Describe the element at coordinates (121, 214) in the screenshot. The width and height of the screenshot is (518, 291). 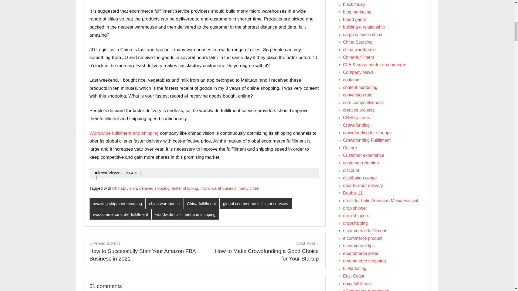
I see `woocommerce order fulfillment` at that location.